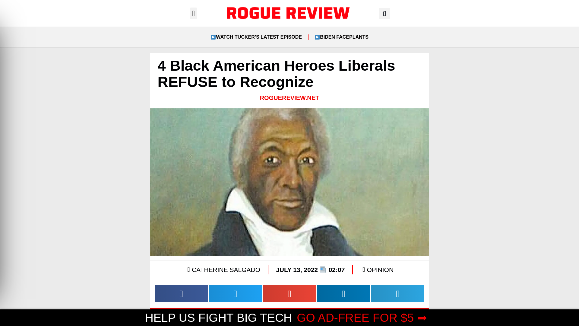 The height and width of the screenshot is (326, 579). What do you see at coordinates (380, 270) in the screenshot?
I see `OPINION` at bounding box center [380, 270].